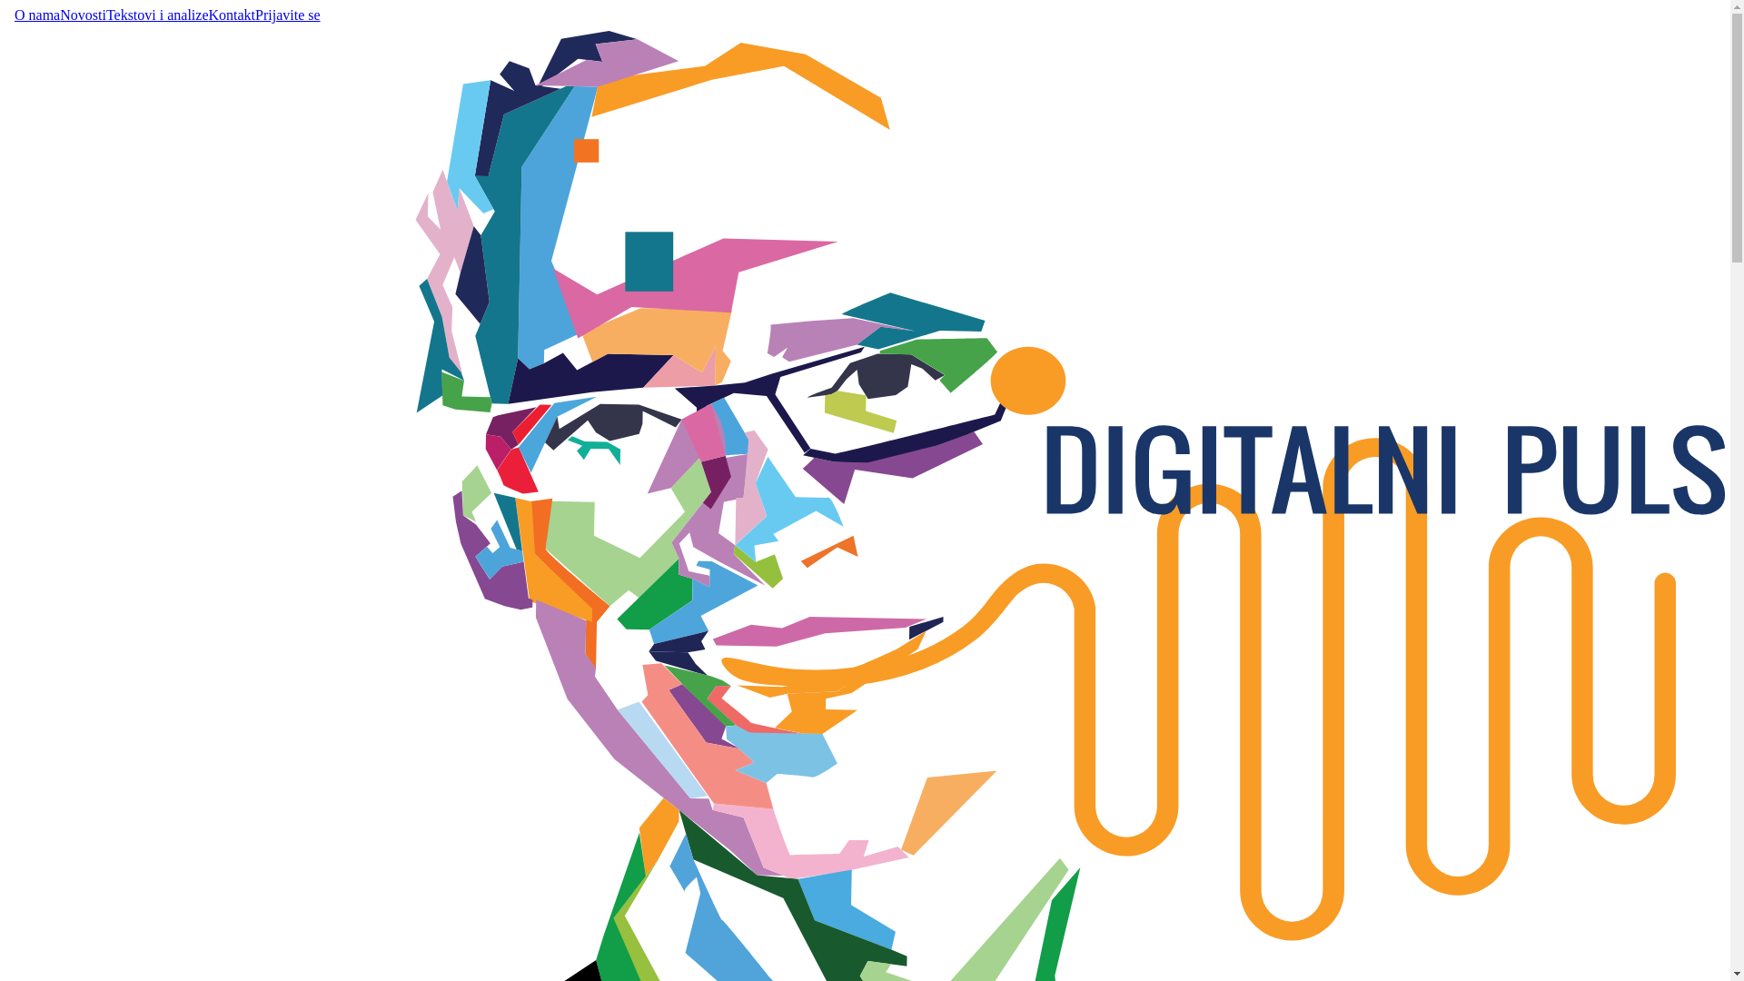  Describe the element at coordinates (288, 15) in the screenshot. I see `Prijavite se` at that location.